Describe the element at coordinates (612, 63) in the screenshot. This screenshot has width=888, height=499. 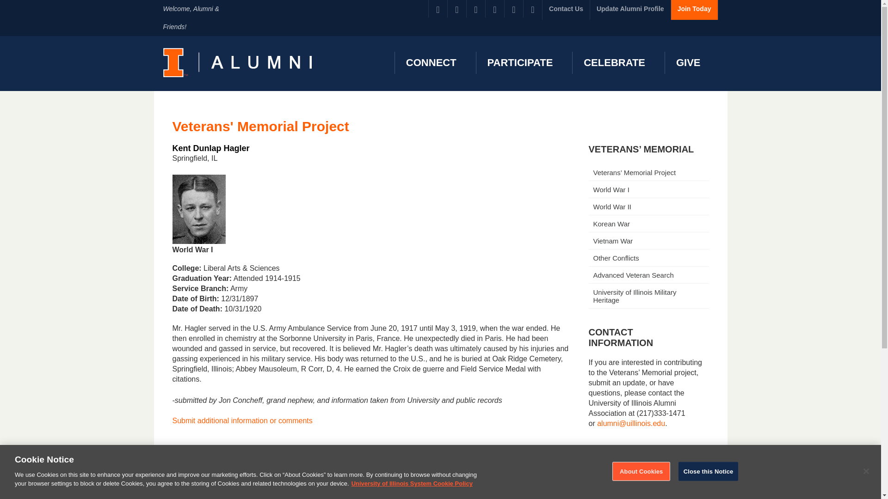
I see `CELEBRATE` at that location.